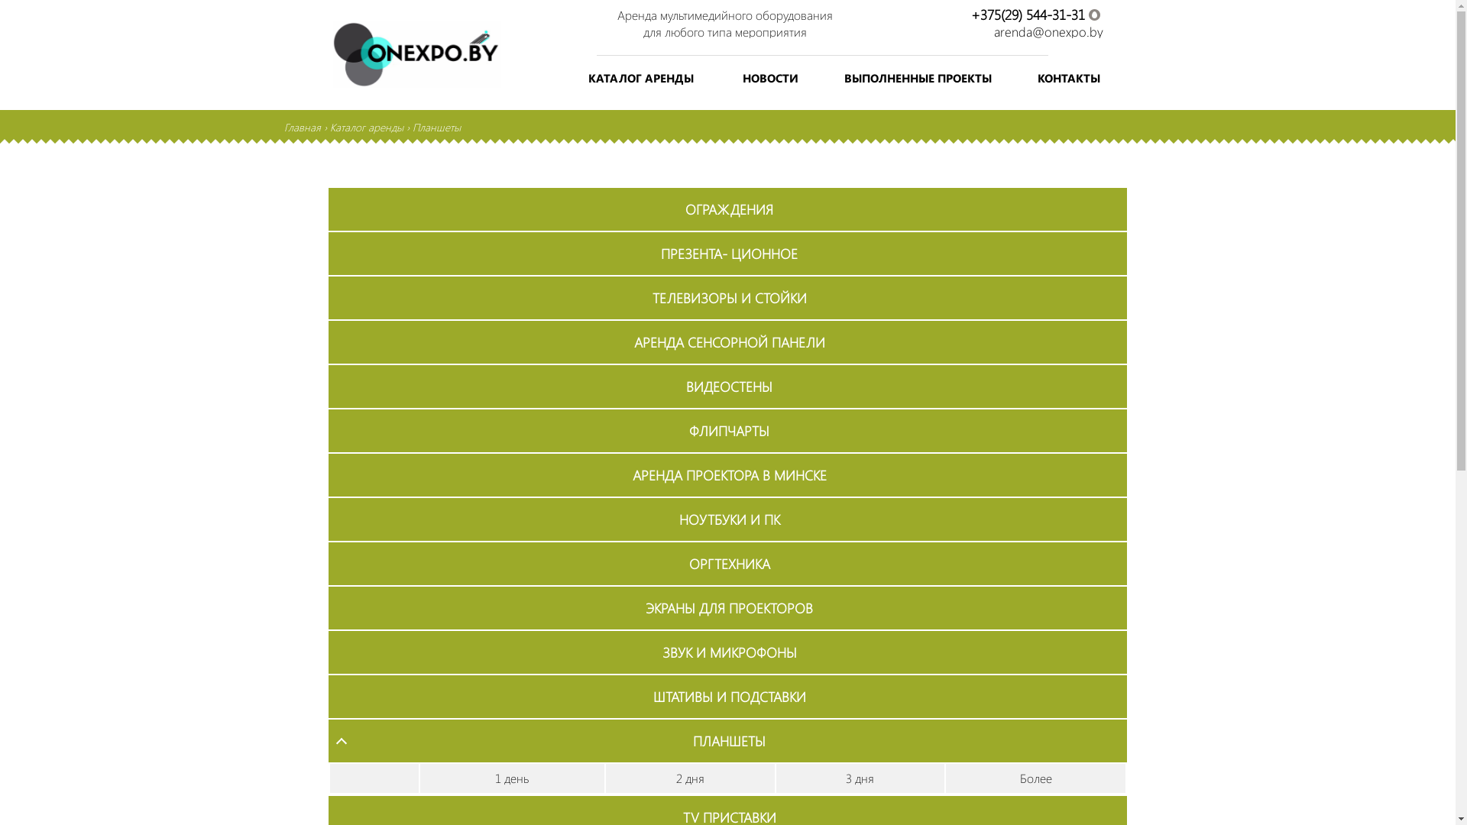  I want to click on +375(29) 544-31-31, so click(1028, 15).